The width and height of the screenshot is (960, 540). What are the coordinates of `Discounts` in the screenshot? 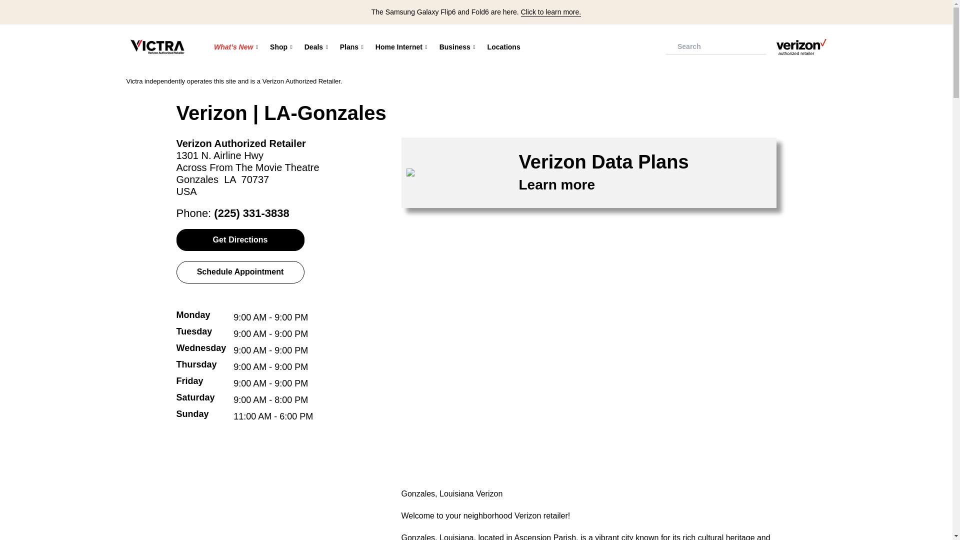 It's located at (505, 80).